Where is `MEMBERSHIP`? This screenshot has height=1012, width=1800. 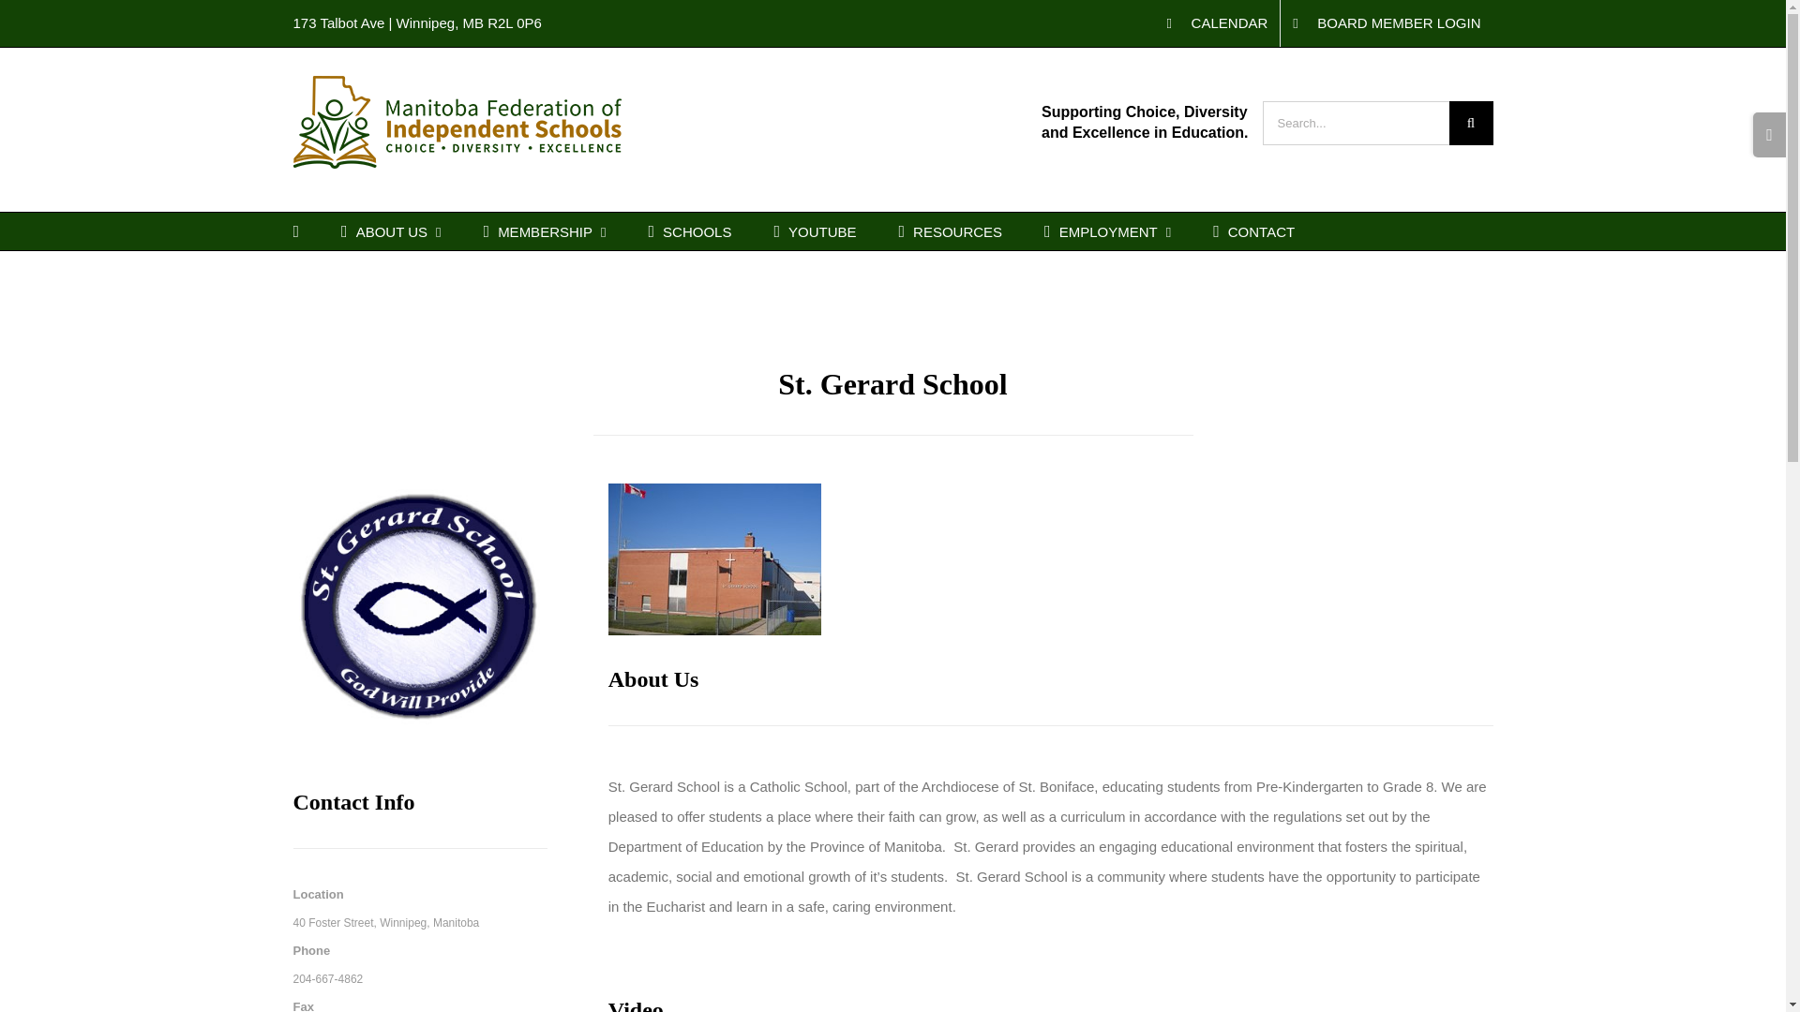 MEMBERSHIP is located at coordinates (546, 231).